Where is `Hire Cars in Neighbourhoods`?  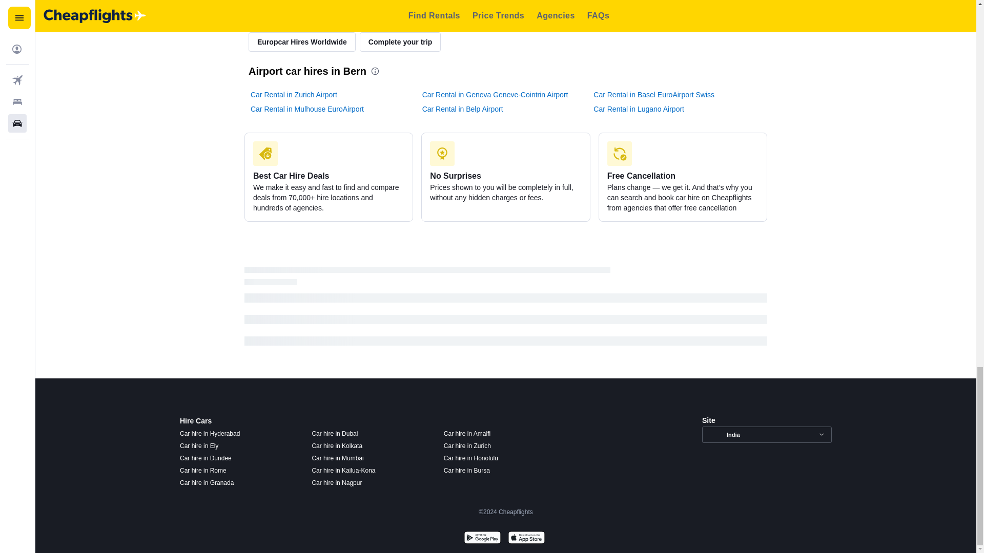 Hire Cars in Neighbourhoods is located at coordinates (398, 18).